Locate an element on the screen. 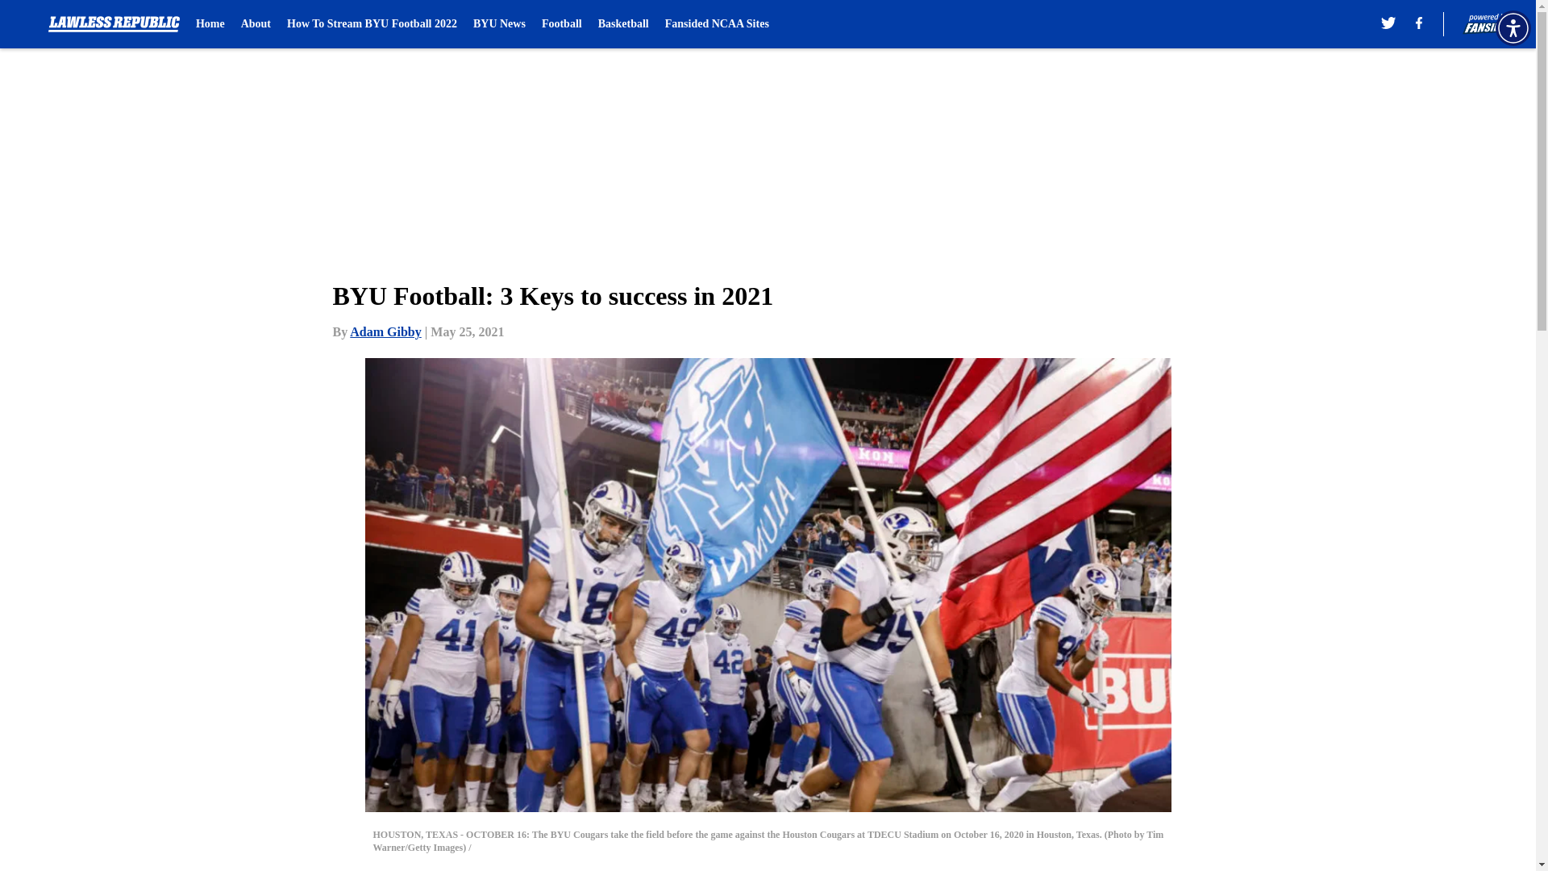  How To Stream BYU Football 2022 is located at coordinates (371, 24).